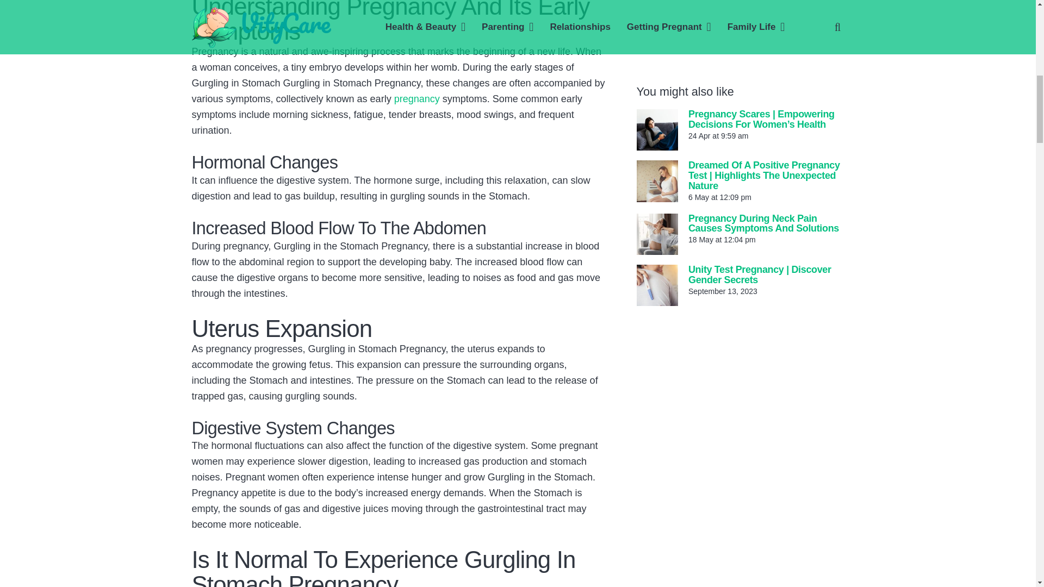  I want to click on pregnancy, so click(417, 99).